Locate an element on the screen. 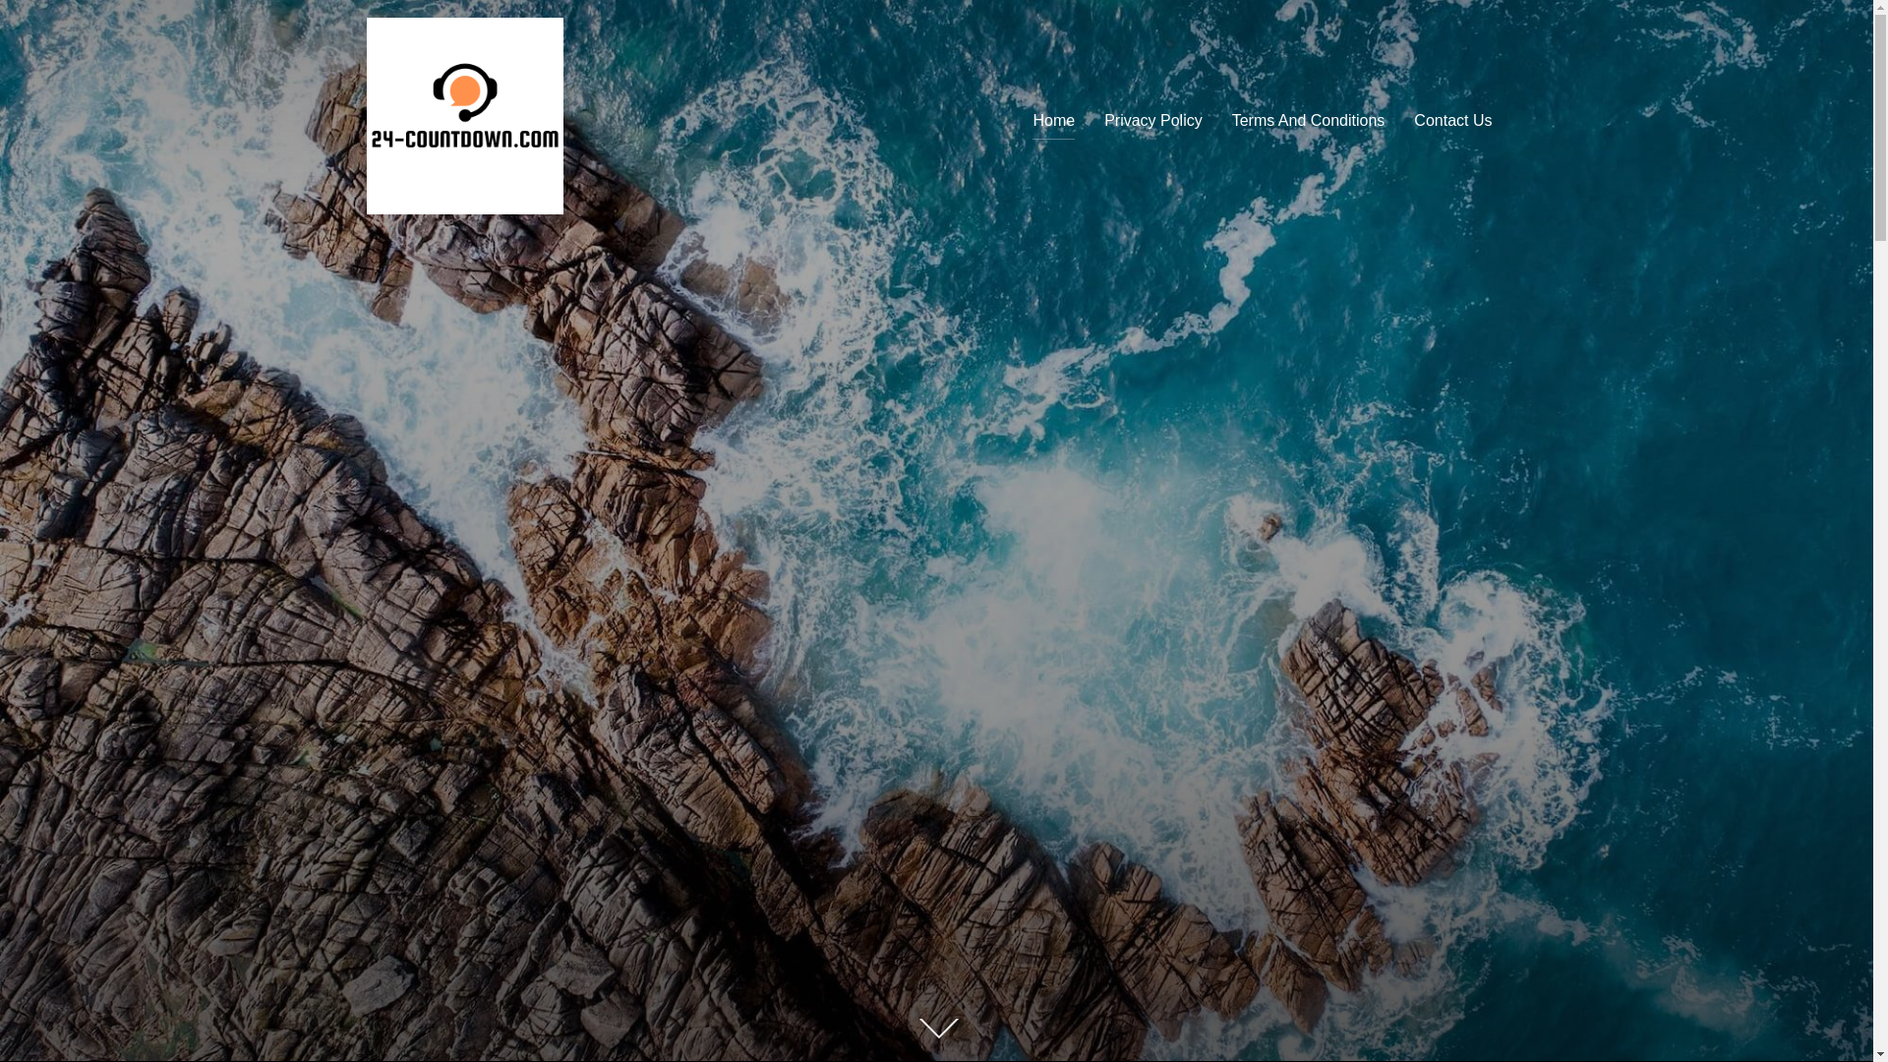 The width and height of the screenshot is (1888, 1062). Home is located at coordinates (1054, 121).